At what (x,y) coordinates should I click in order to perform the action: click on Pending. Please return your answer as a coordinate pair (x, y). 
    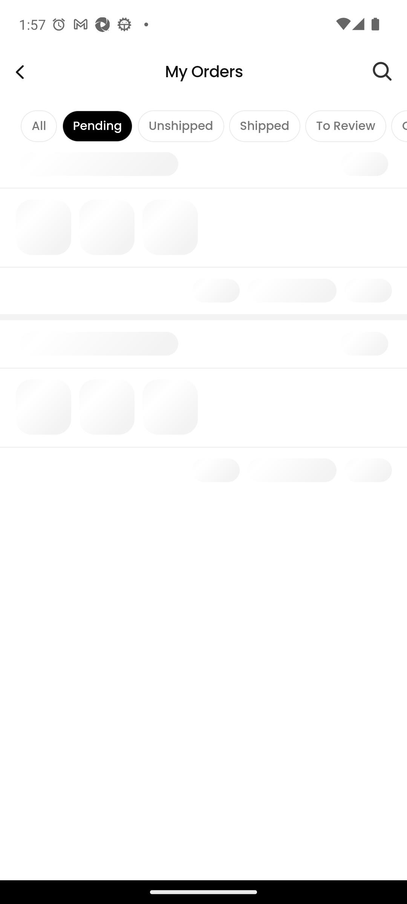
    Looking at the image, I should click on (97, 126).